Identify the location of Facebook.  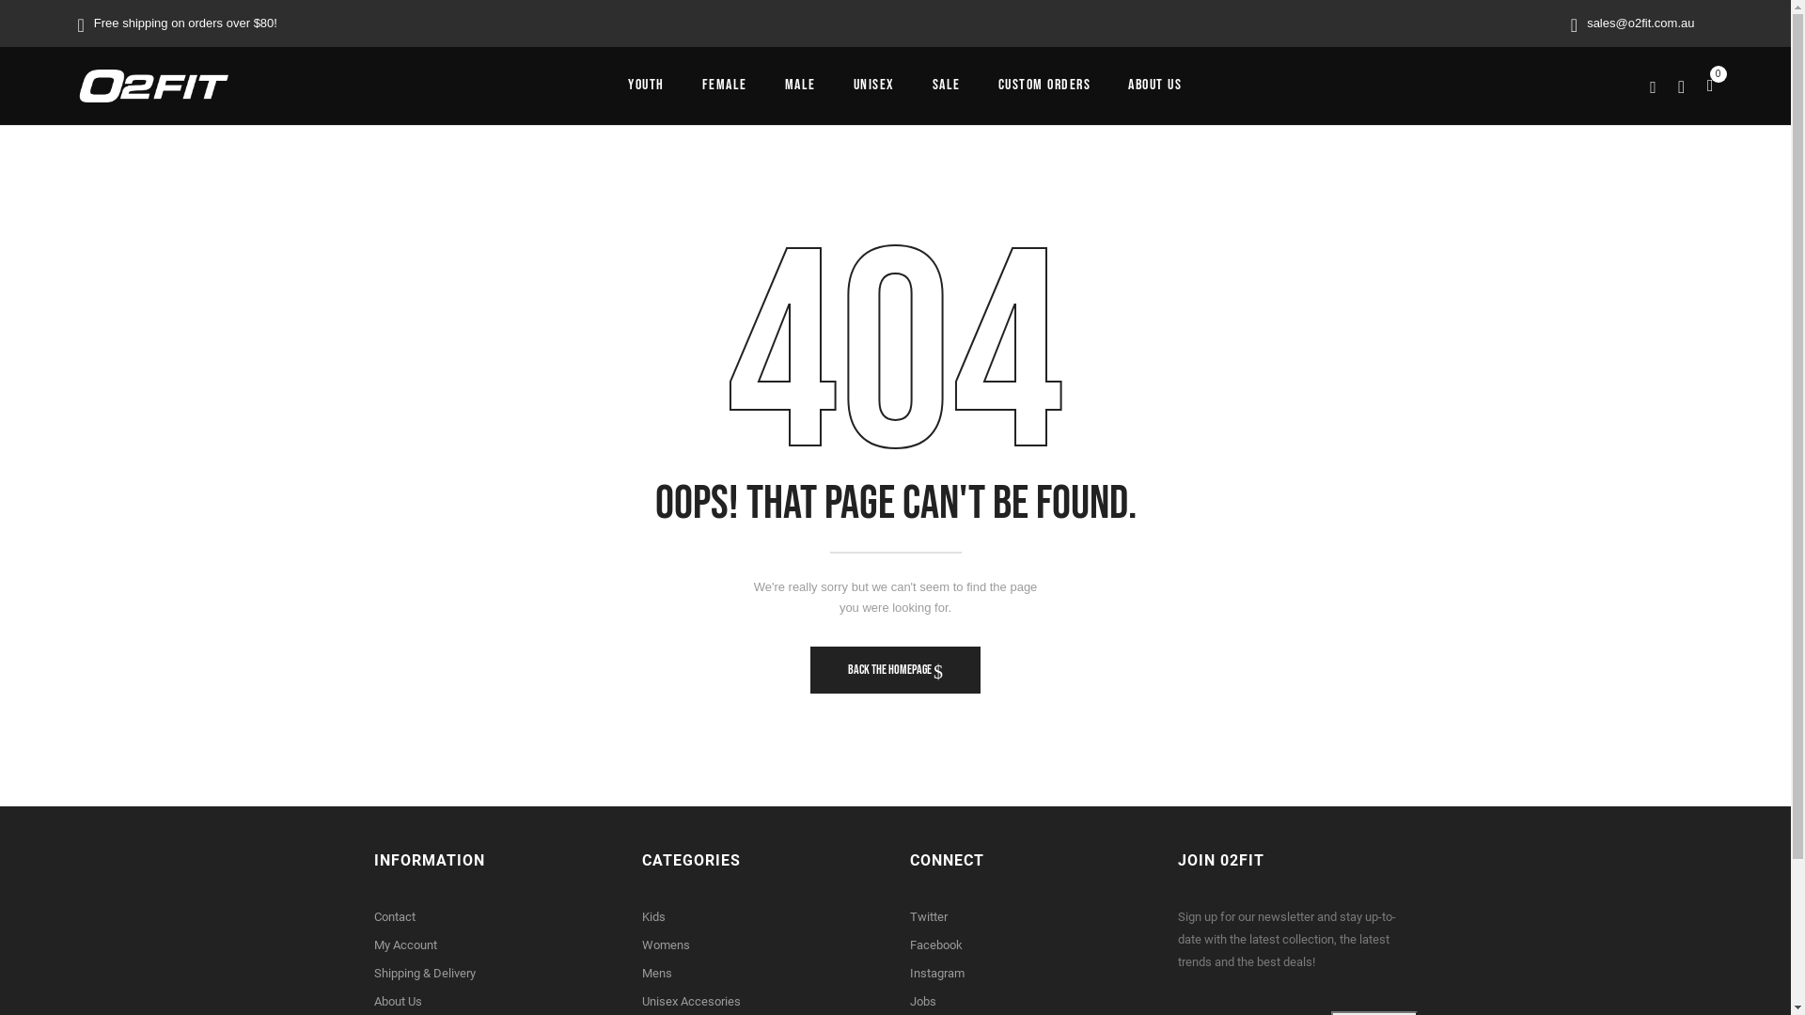
(936, 945).